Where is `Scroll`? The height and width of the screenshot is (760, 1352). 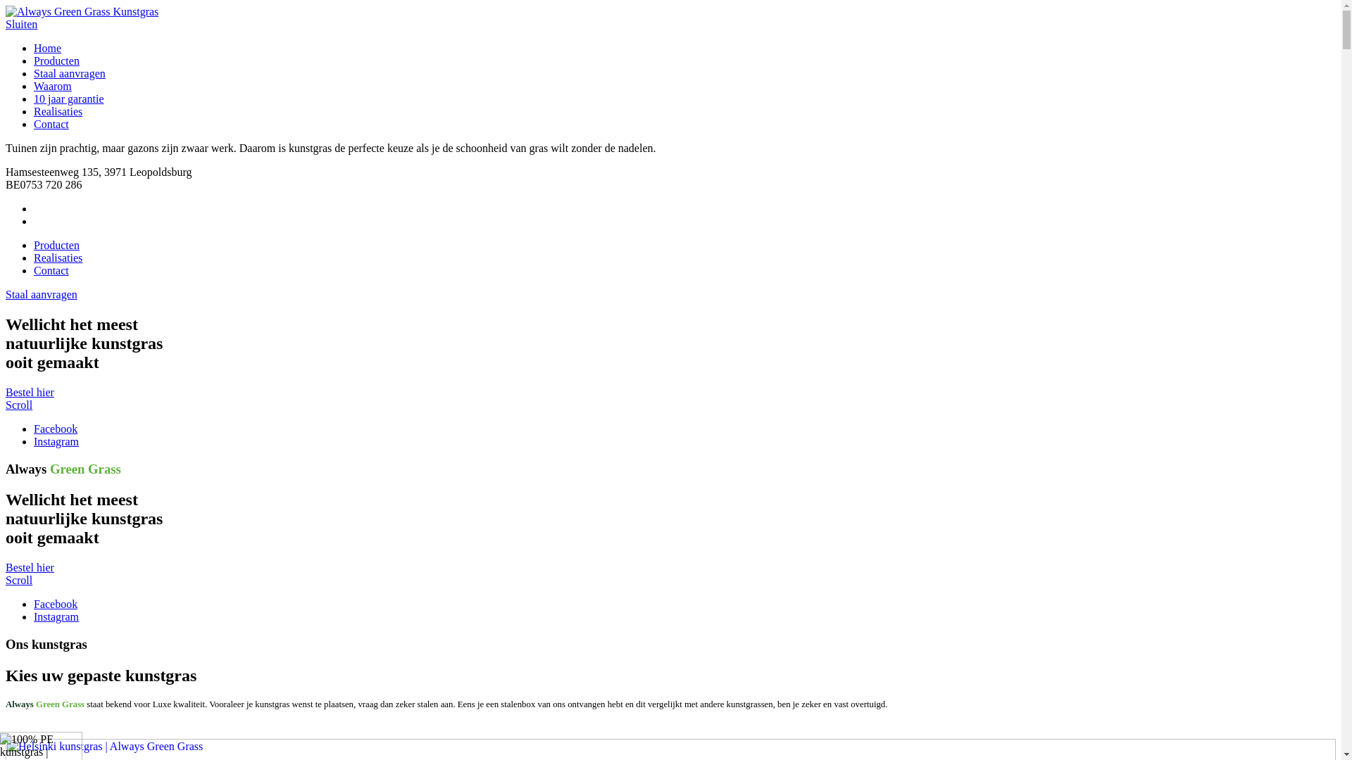
Scroll is located at coordinates (19, 580).